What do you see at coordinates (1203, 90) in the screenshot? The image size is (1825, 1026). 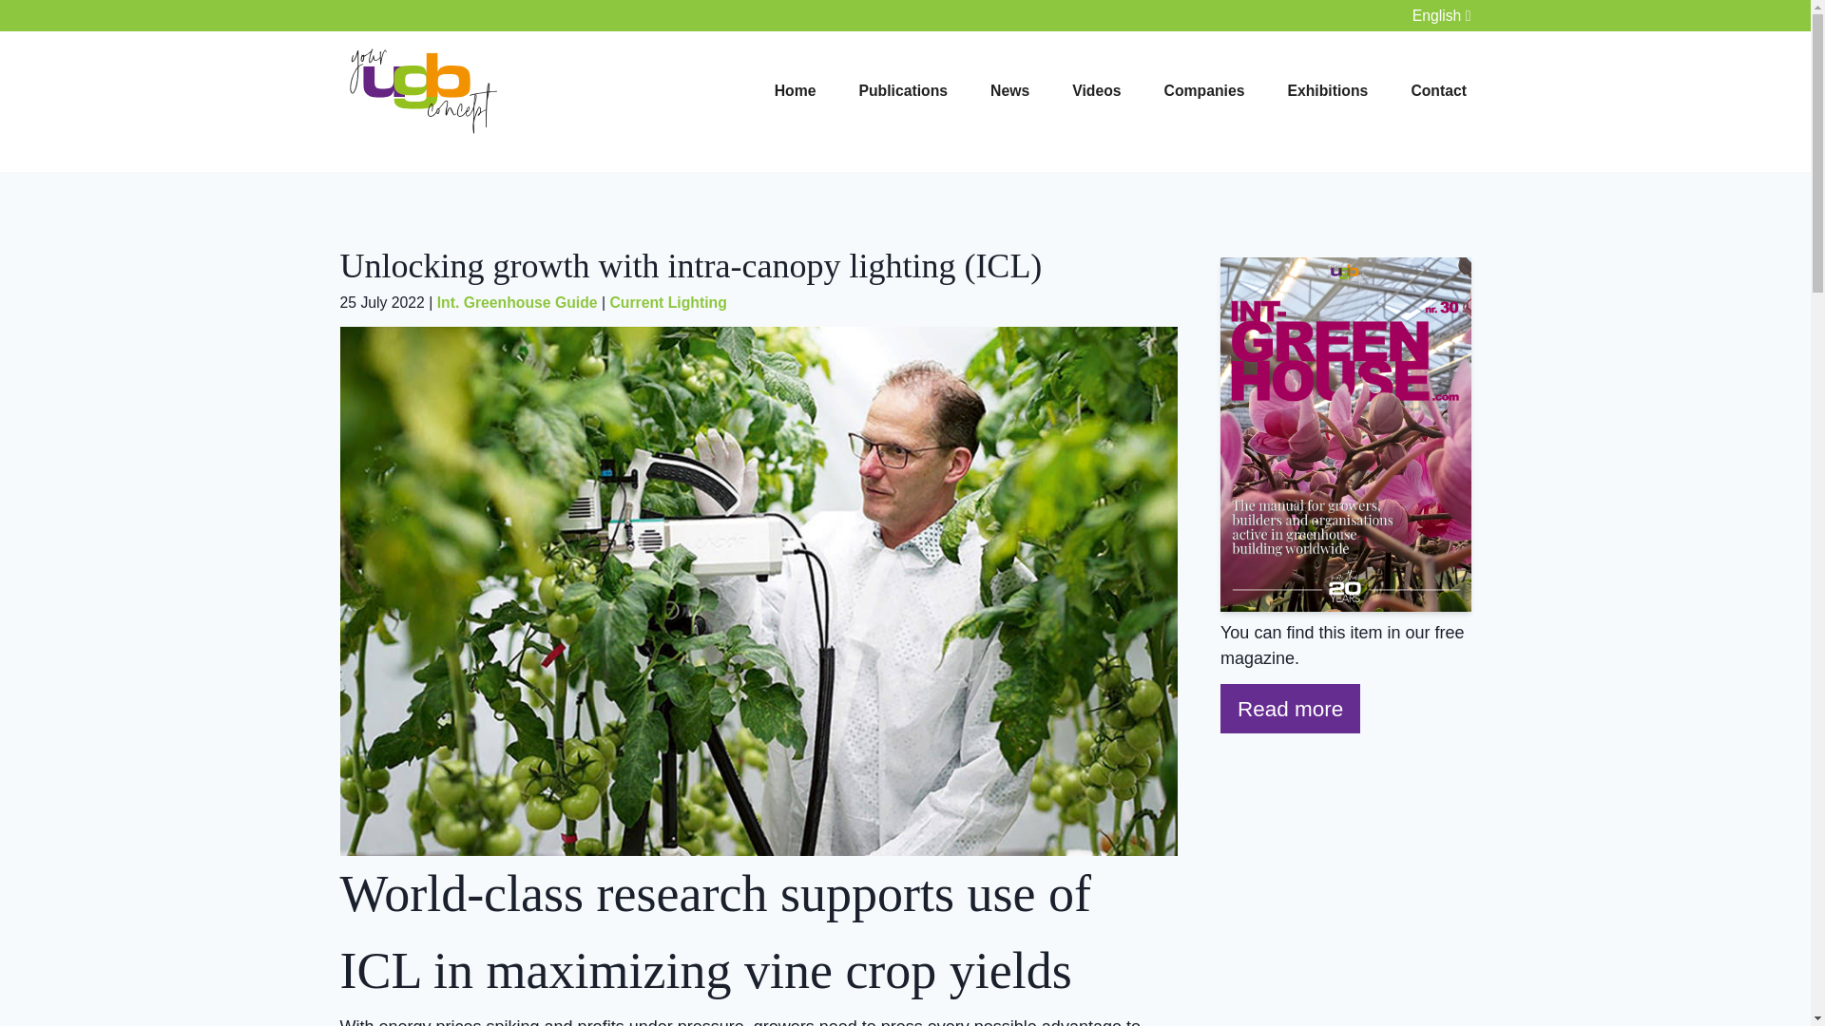 I see `Companies` at bounding box center [1203, 90].